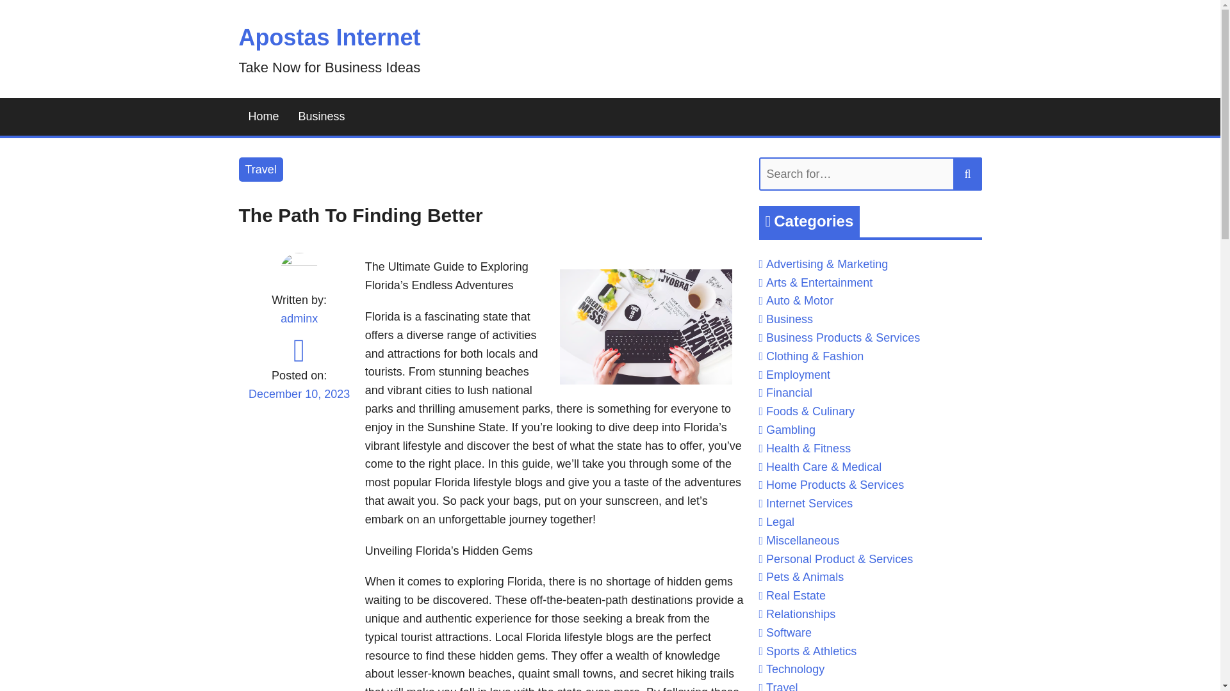 The width and height of the screenshot is (1230, 691). What do you see at coordinates (795, 669) in the screenshot?
I see `Technology` at bounding box center [795, 669].